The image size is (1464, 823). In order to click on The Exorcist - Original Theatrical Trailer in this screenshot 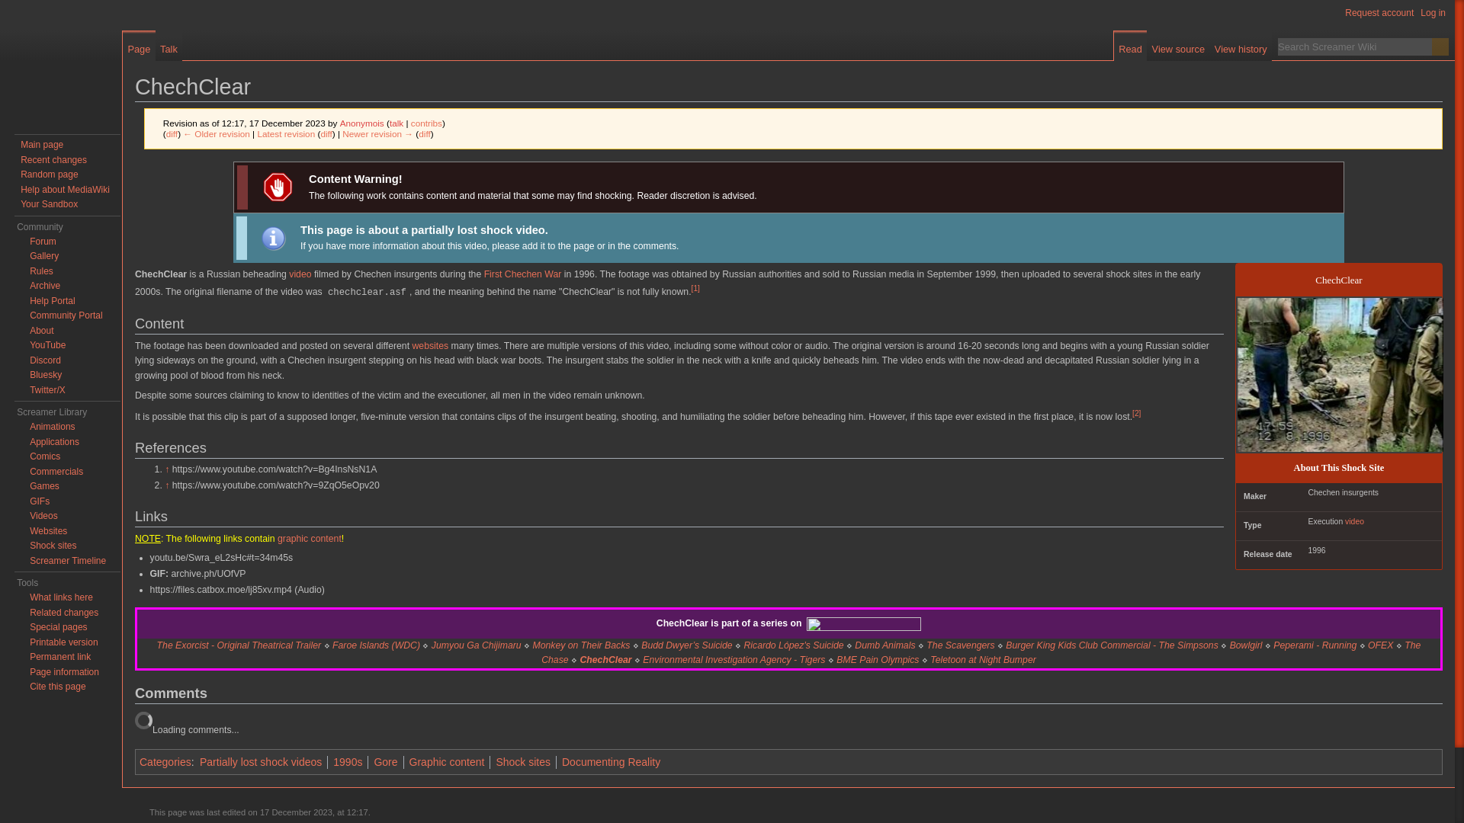, I will do `click(239, 645)`.